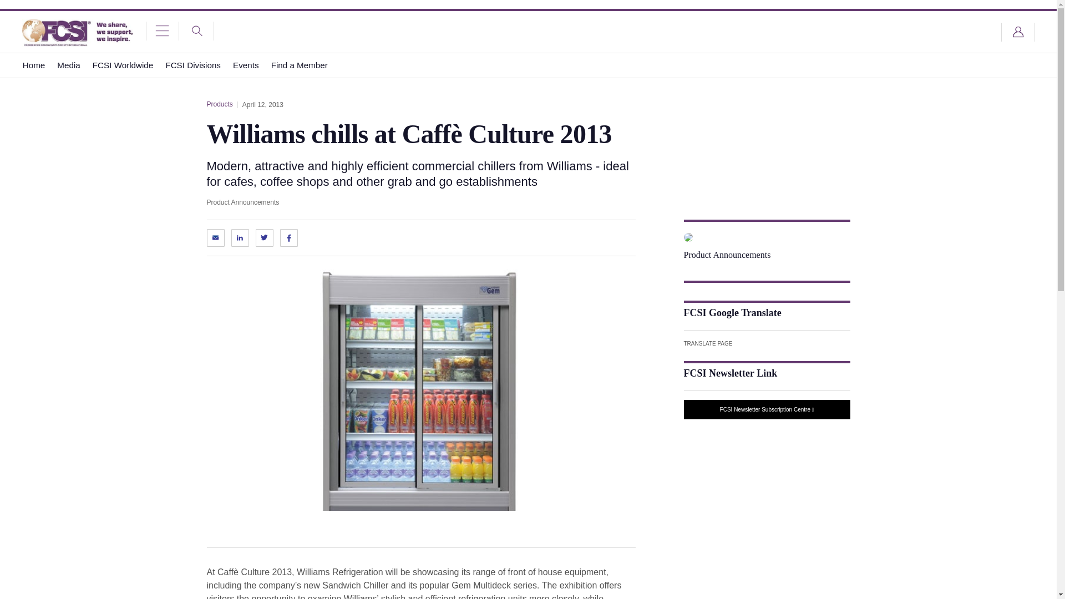 The image size is (1065, 599). What do you see at coordinates (1018, 32) in the screenshot?
I see `Login` at bounding box center [1018, 32].